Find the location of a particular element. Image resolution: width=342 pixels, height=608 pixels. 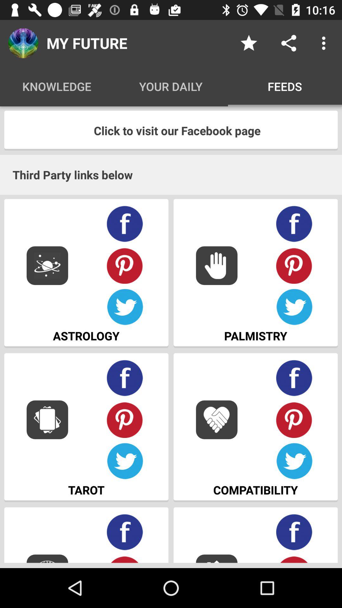

share in facebook is located at coordinates (294, 224).